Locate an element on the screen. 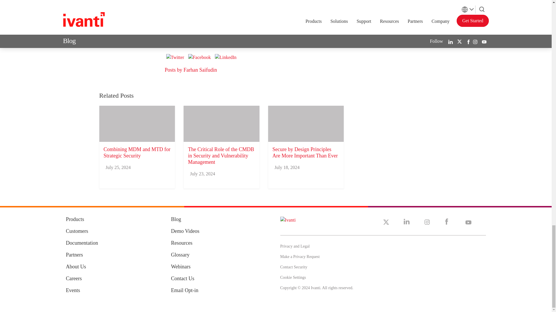 The width and height of the screenshot is (556, 312). Twitter is located at coordinates (386, 222).